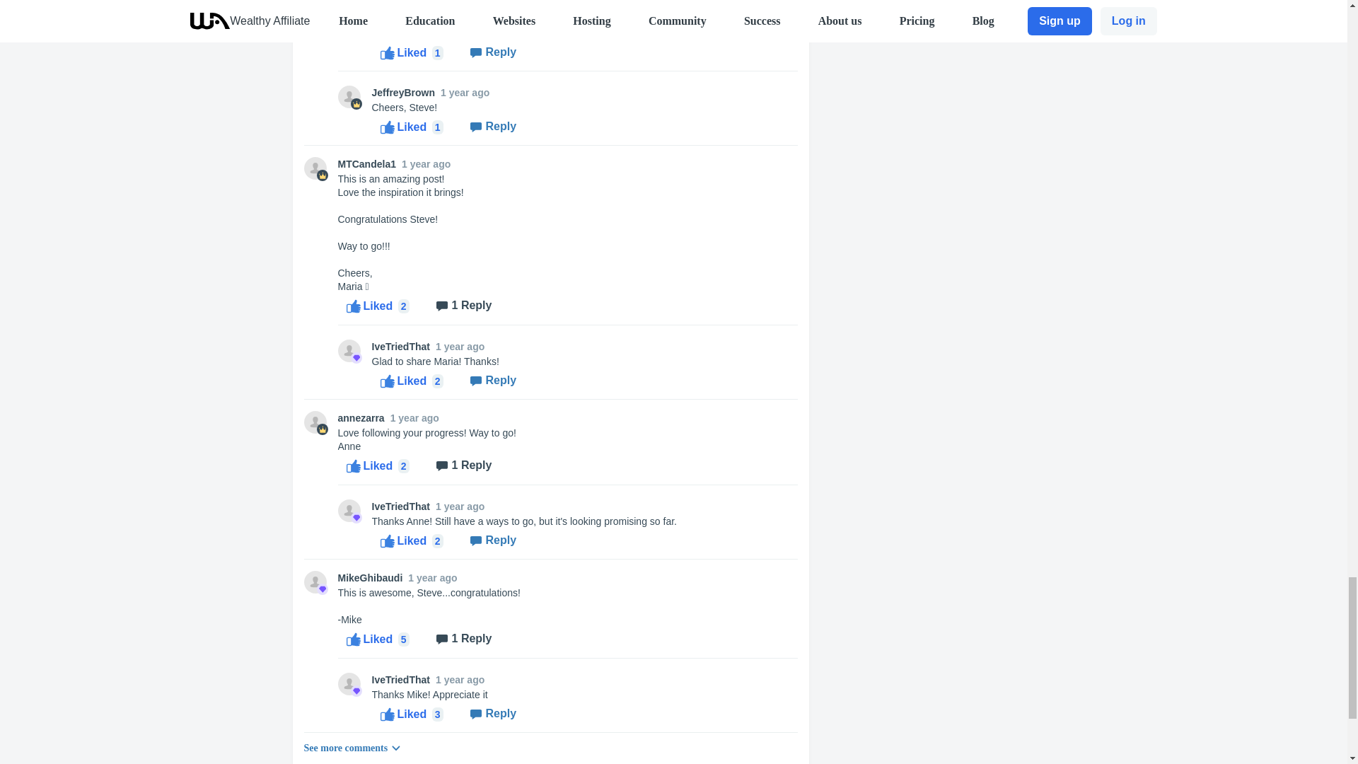 This screenshot has height=764, width=1358. I want to click on Fri, 01 Sep 2023 21:28:15 GMT, so click(460, 507).